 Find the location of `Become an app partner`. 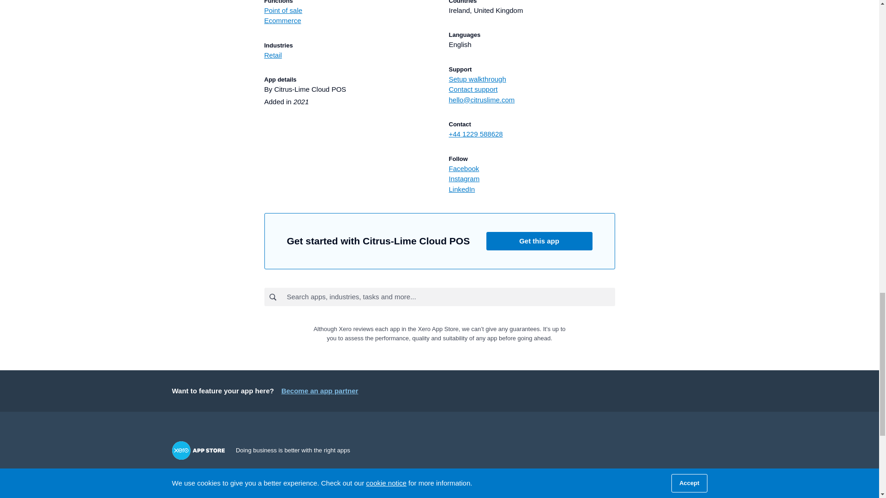

Become an app partner is located at coordinates (320, 391).